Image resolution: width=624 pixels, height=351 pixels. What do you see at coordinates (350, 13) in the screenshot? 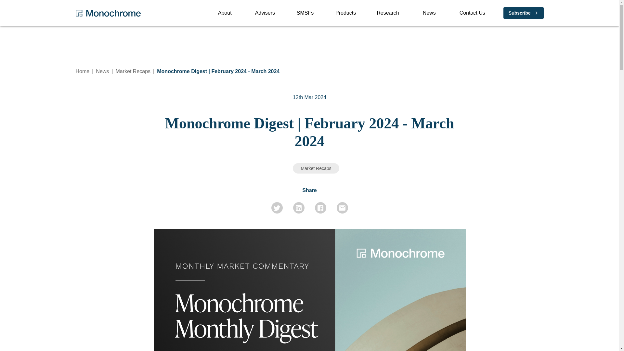
I see `News` at bounding box center [350, 13].